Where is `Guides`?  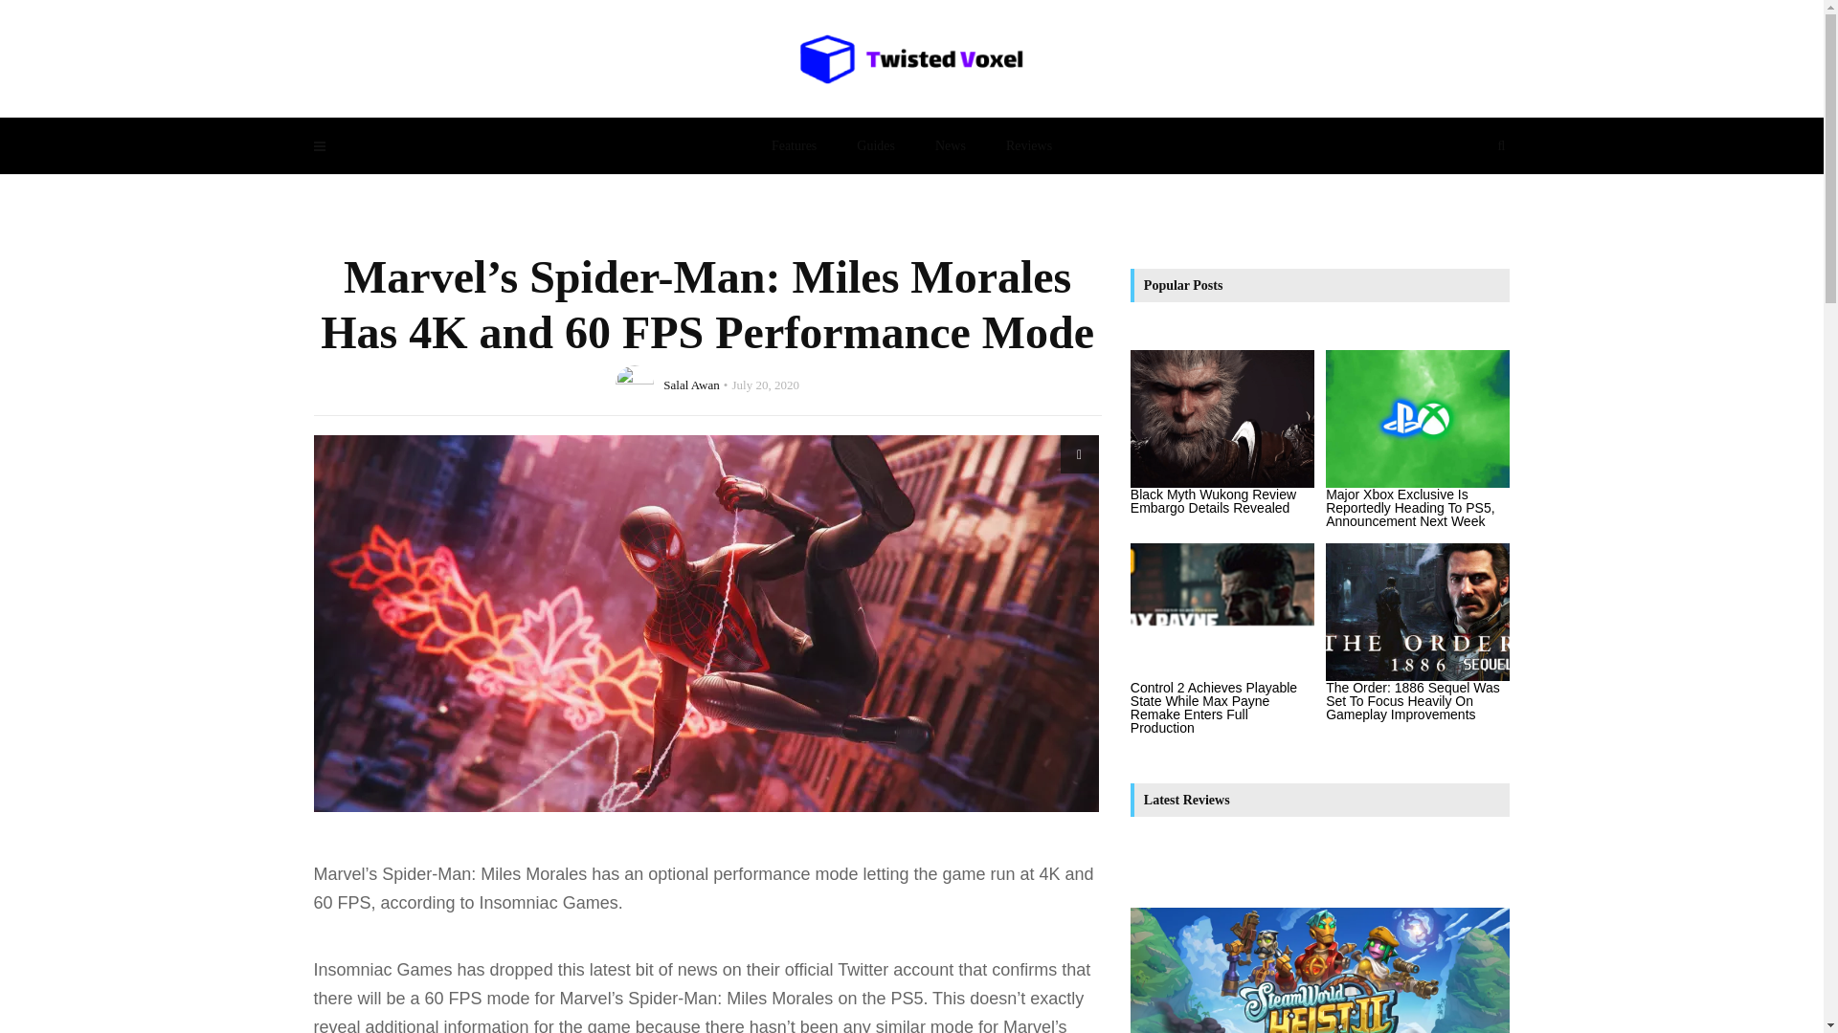 Guides is located at coordinates (875, 145).